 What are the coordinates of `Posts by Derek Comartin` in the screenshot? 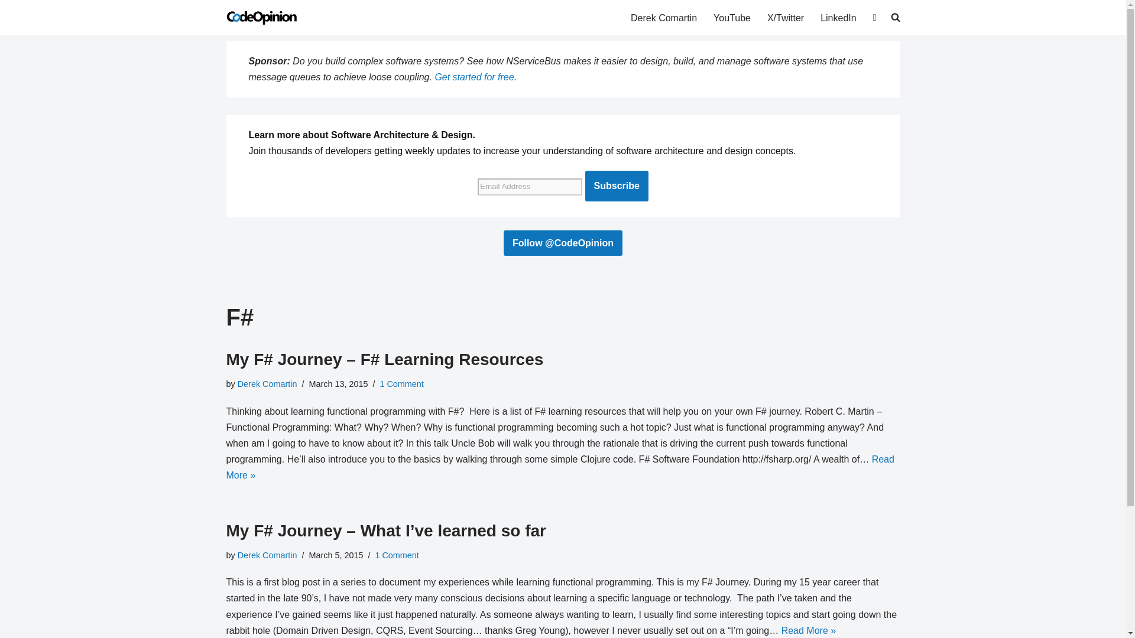 It's located at (267, 555).